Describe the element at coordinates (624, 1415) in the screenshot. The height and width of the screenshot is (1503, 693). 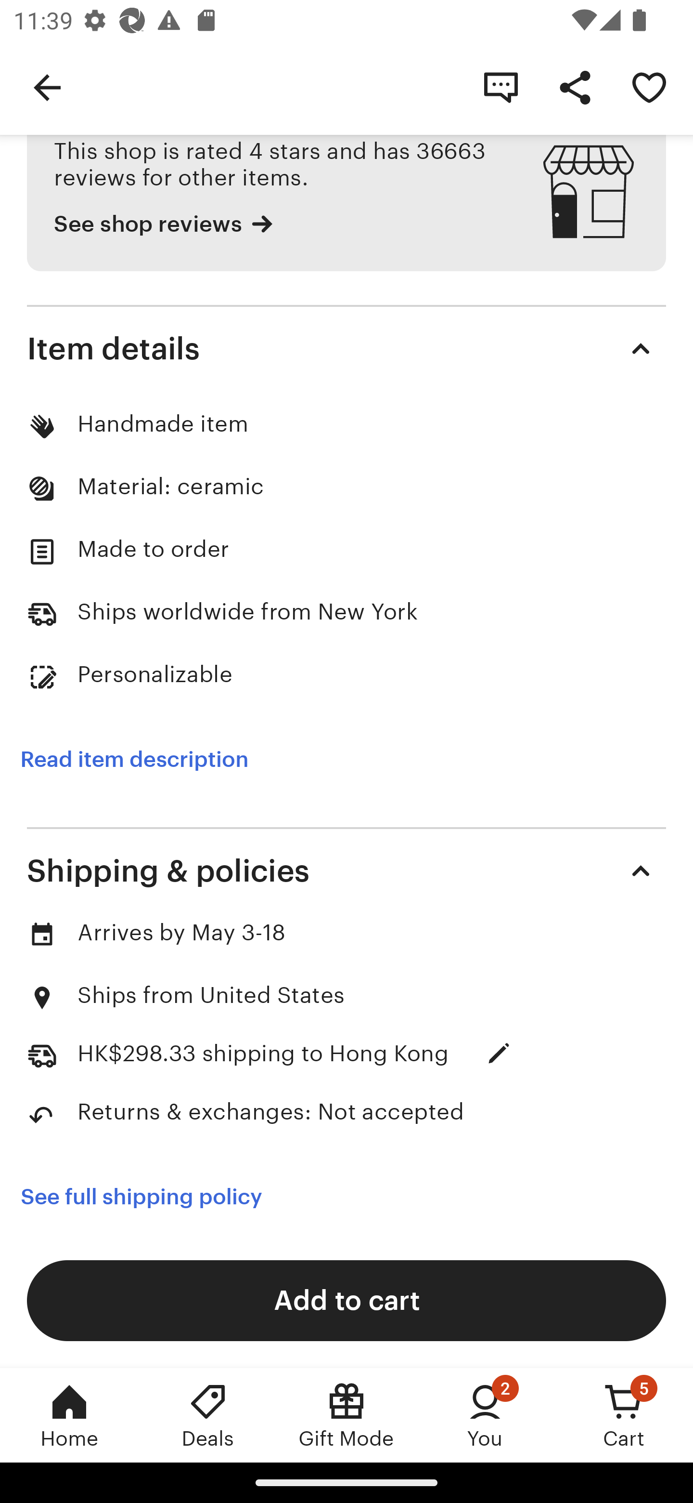
I see `Cart, 5 new notifications Cart` at that location.